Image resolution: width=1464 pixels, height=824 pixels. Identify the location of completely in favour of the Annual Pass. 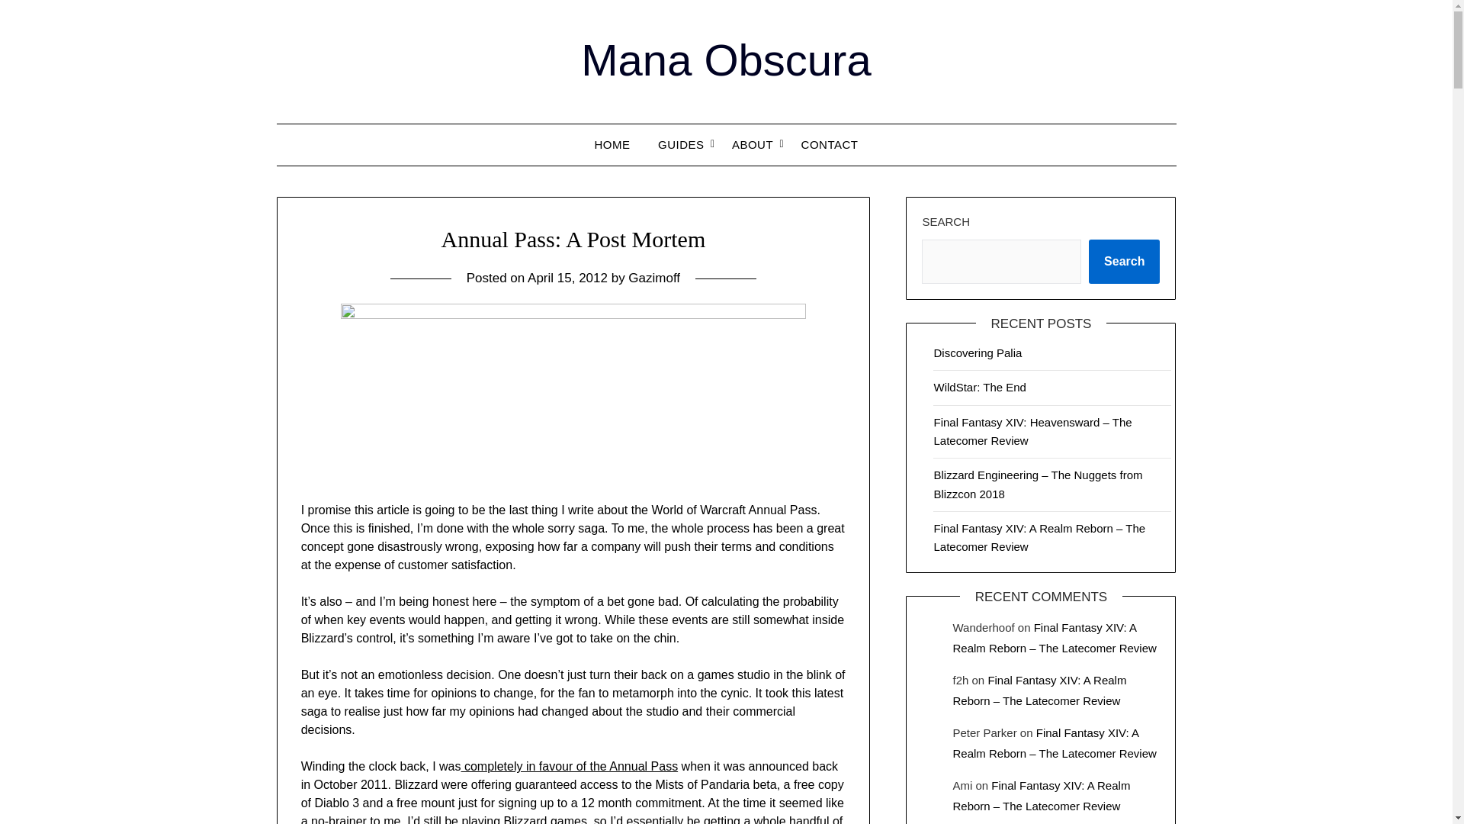
(570, 766).